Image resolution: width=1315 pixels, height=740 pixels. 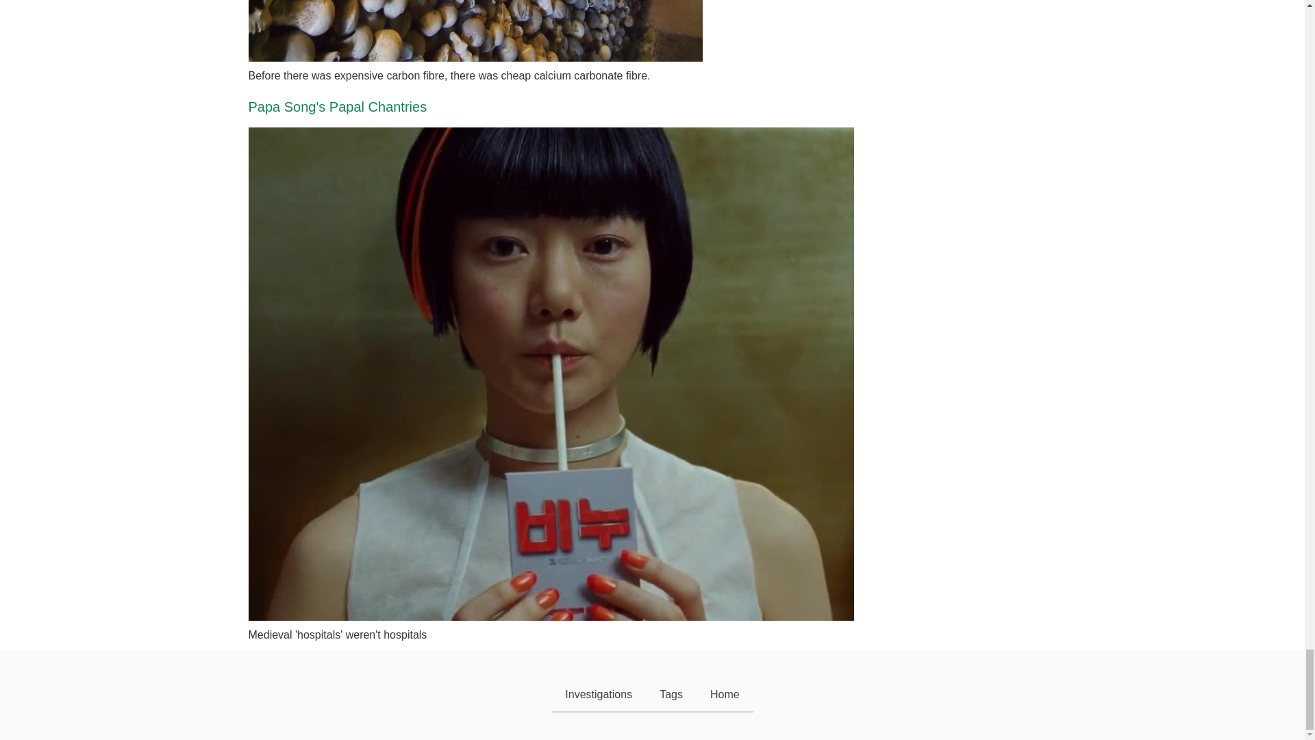 What do you see at coordinates (671, 695) in the screenshot?
I see `Tags` at bounding box center [671, 695].